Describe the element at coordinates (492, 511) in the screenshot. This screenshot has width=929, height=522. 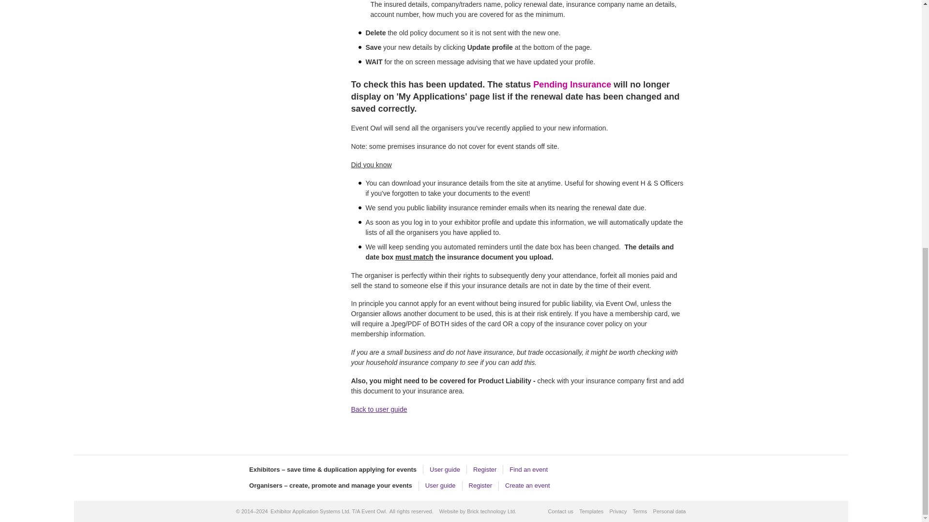
I see `Brick technology Ltd.` at that location.